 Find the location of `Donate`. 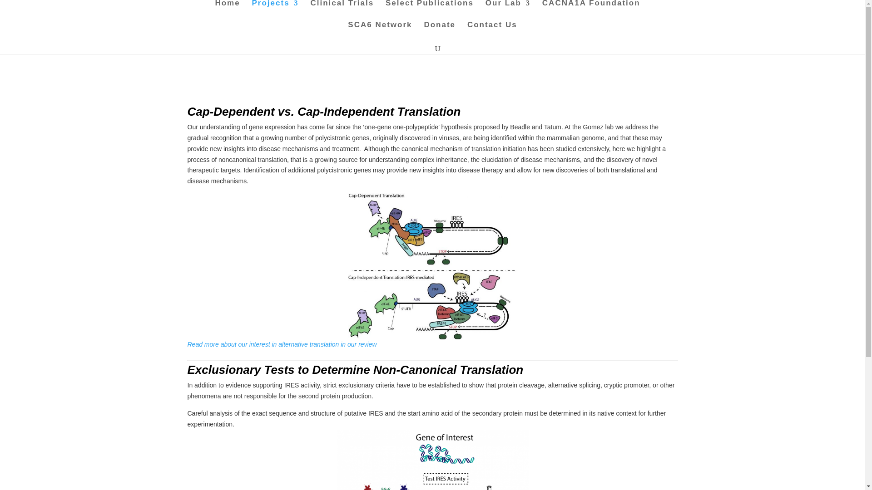

Donate is located at coordinates (440, 33).